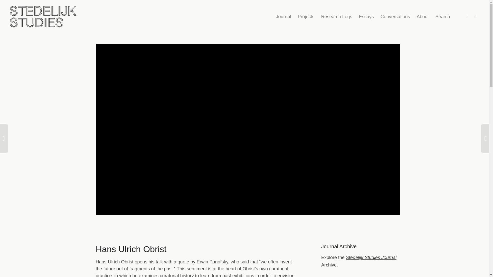 The image size is (493, 277). What do you see at coordinates (443, 16) in the screenshot?
I see `Search` at bounding box center [443, 16].